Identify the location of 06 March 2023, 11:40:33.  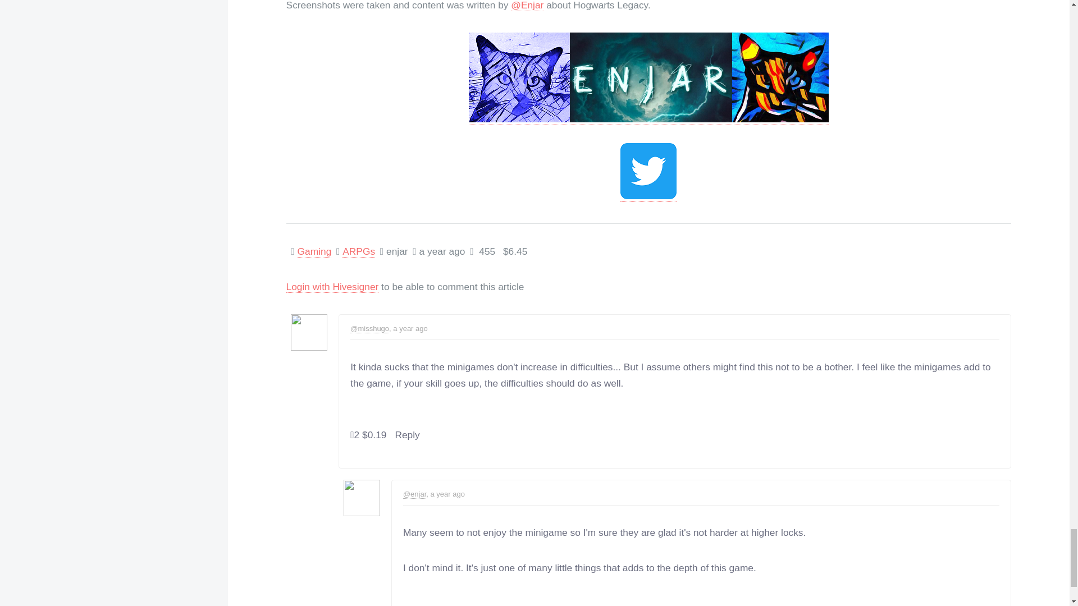
(445, 494).